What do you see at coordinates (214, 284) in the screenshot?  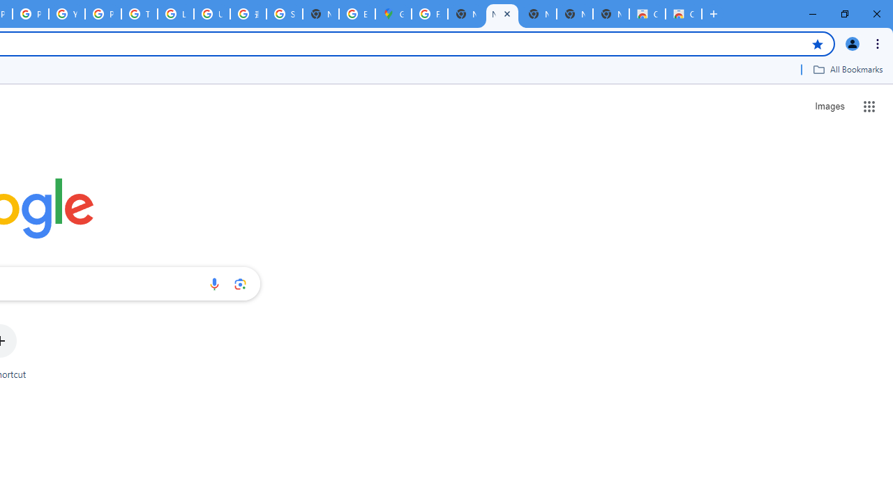 I see `Search by voice` at bounding box center [214, 284].